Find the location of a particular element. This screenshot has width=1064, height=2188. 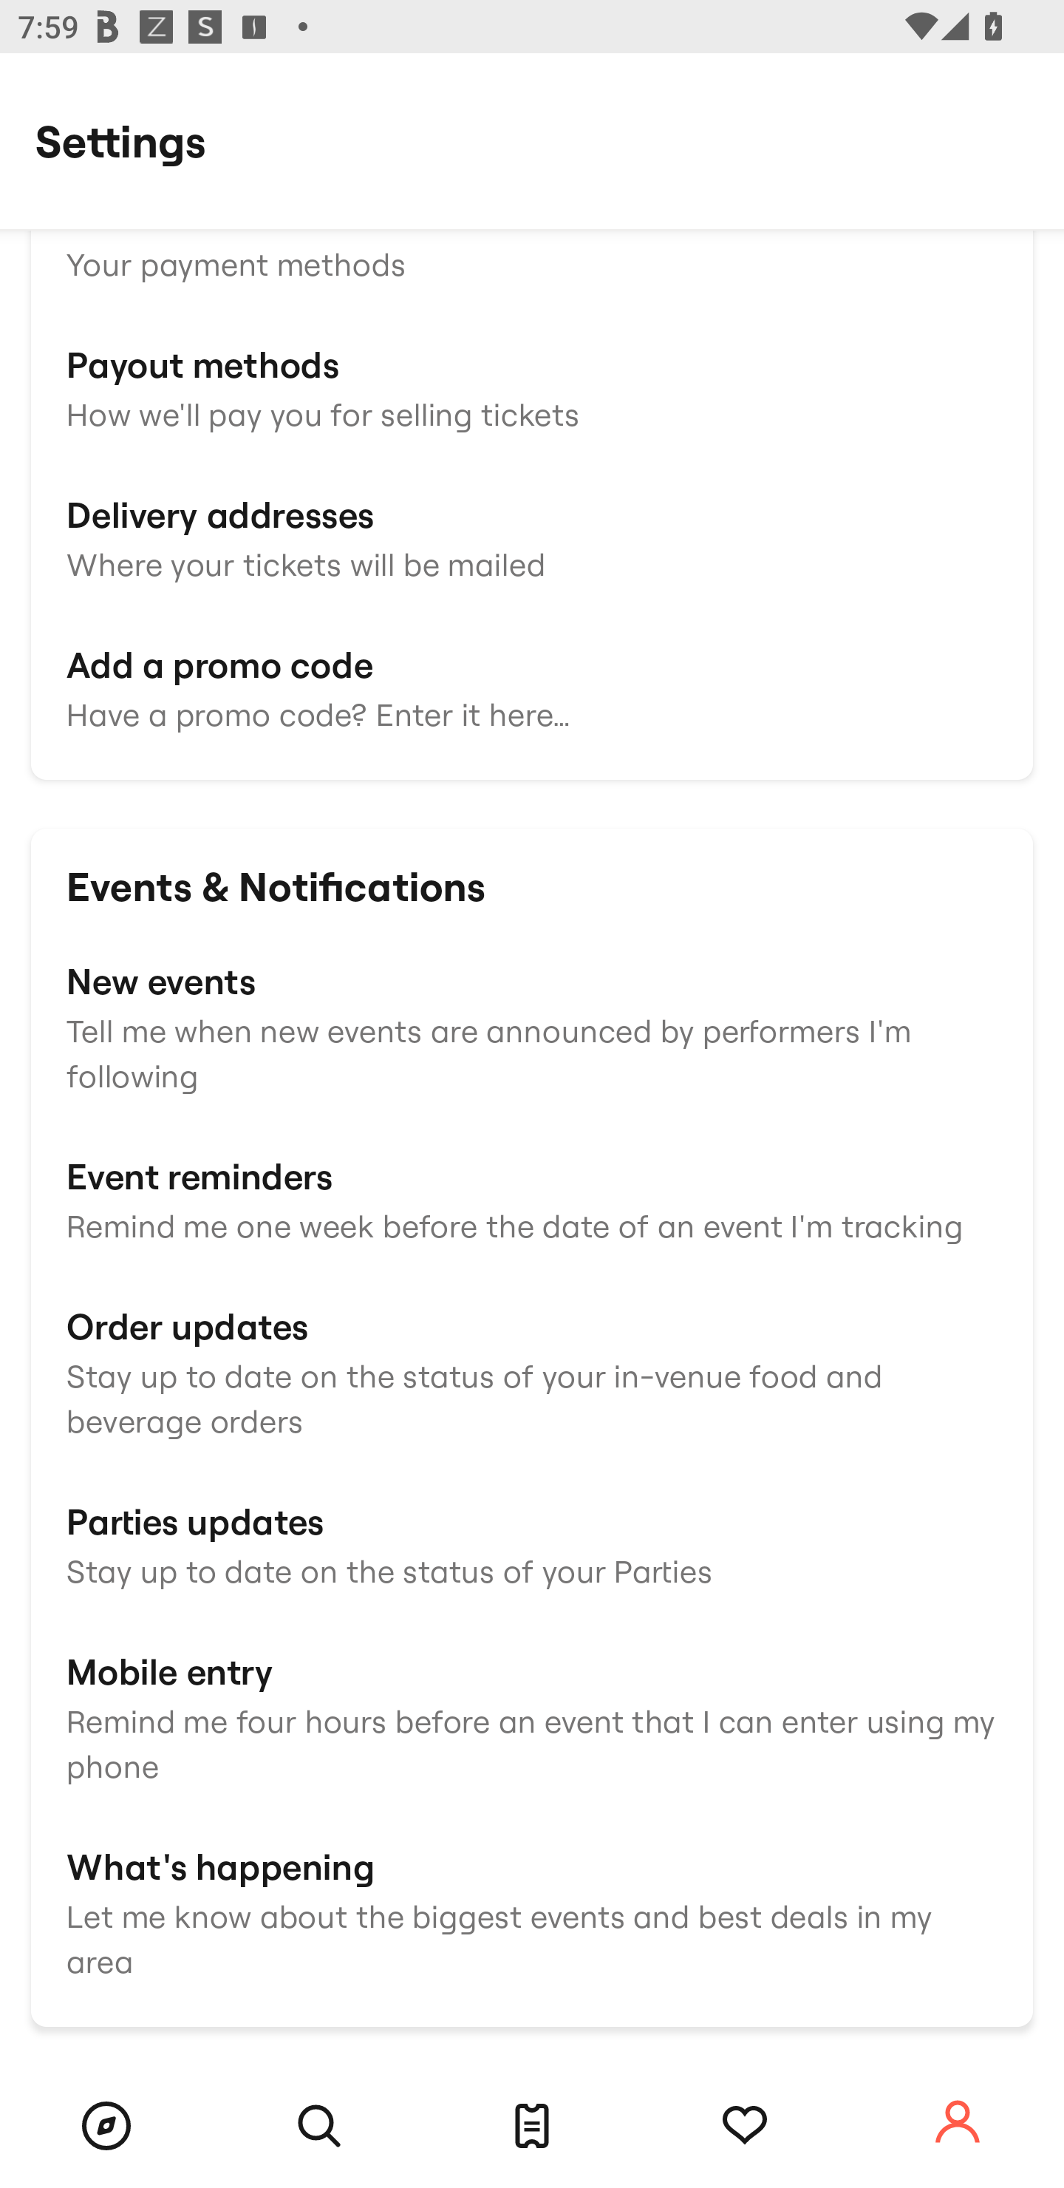

Search is located at coordinates (319, 2126).